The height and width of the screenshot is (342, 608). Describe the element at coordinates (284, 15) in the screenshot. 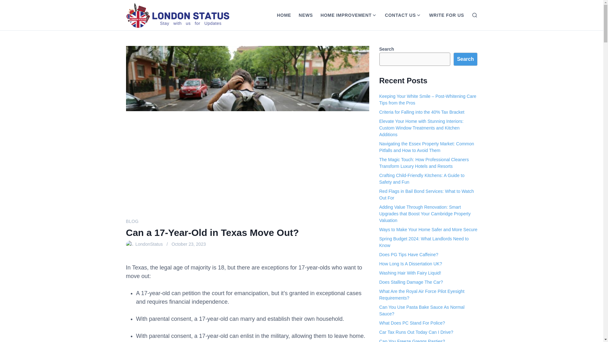

I see `HOME` at that location.